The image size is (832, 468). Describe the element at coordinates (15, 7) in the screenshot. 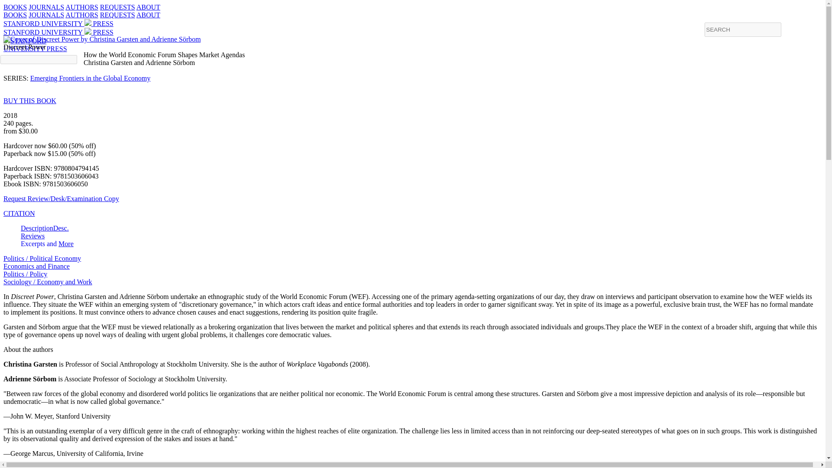

I see `Economics and Finance` at that location.